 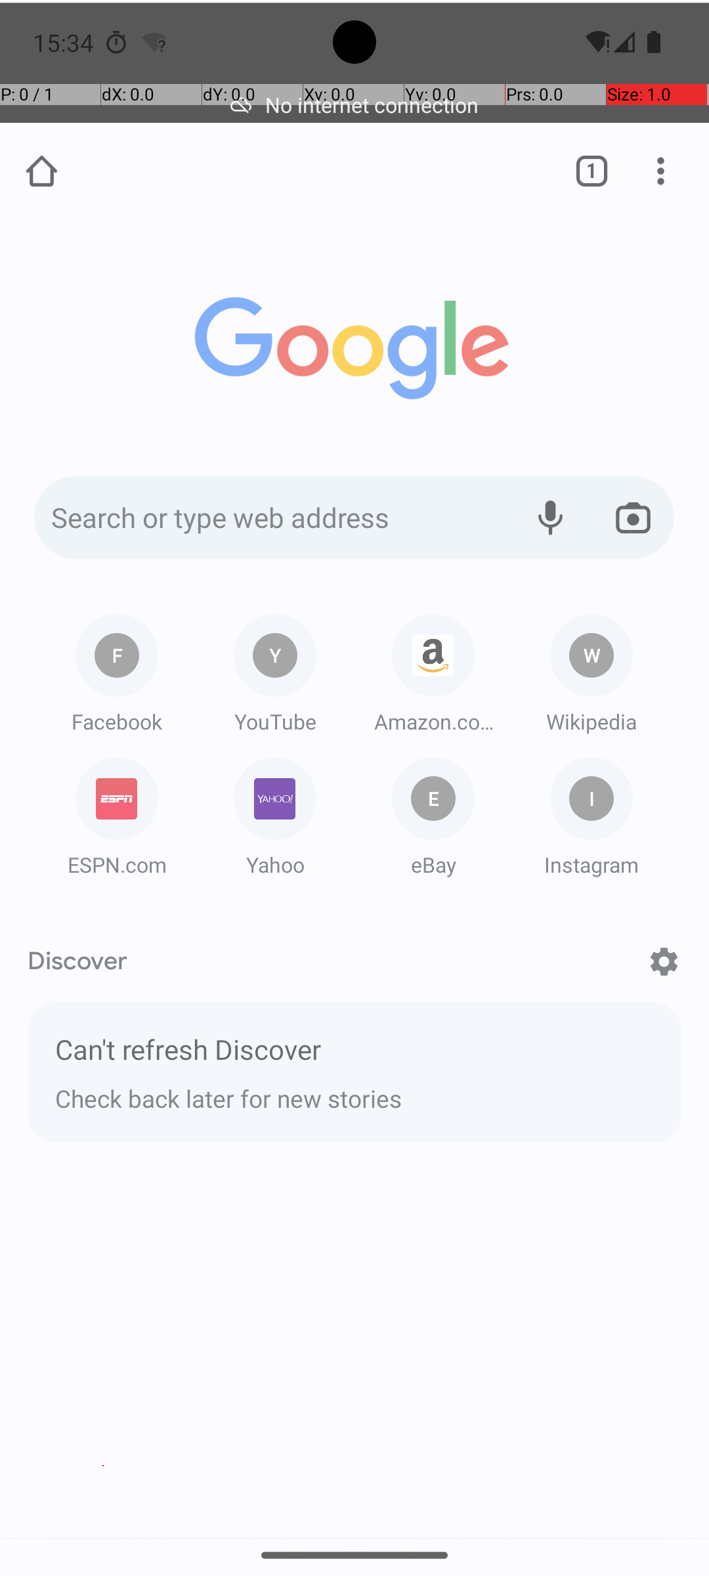 What do you see at coordinates (354, 1053) in the screenshot?
I see `Can't refresh Discover` at bounding box center [354, 1053].